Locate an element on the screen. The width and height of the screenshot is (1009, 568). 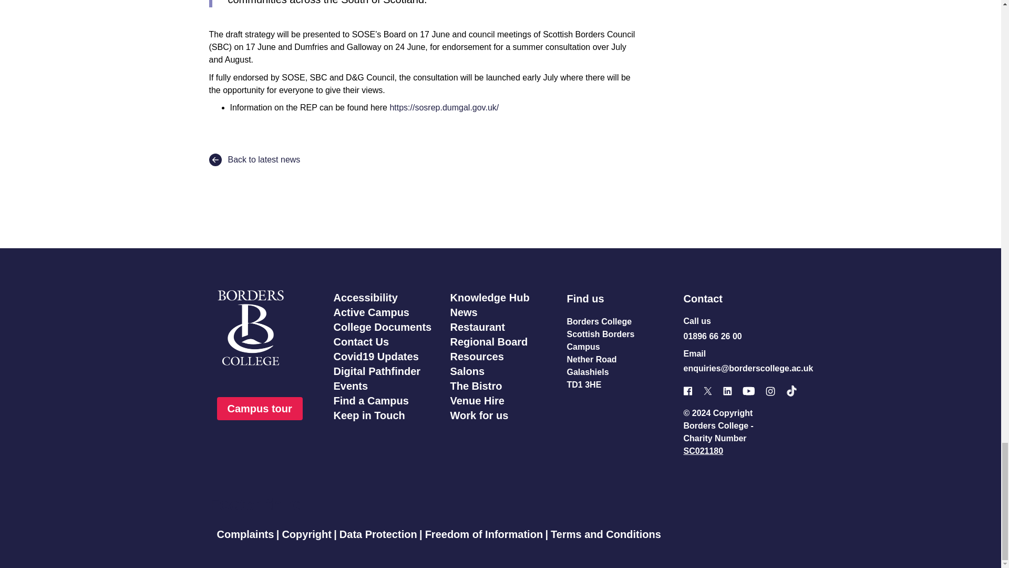
A link to news is located at coordinates (464, 312).